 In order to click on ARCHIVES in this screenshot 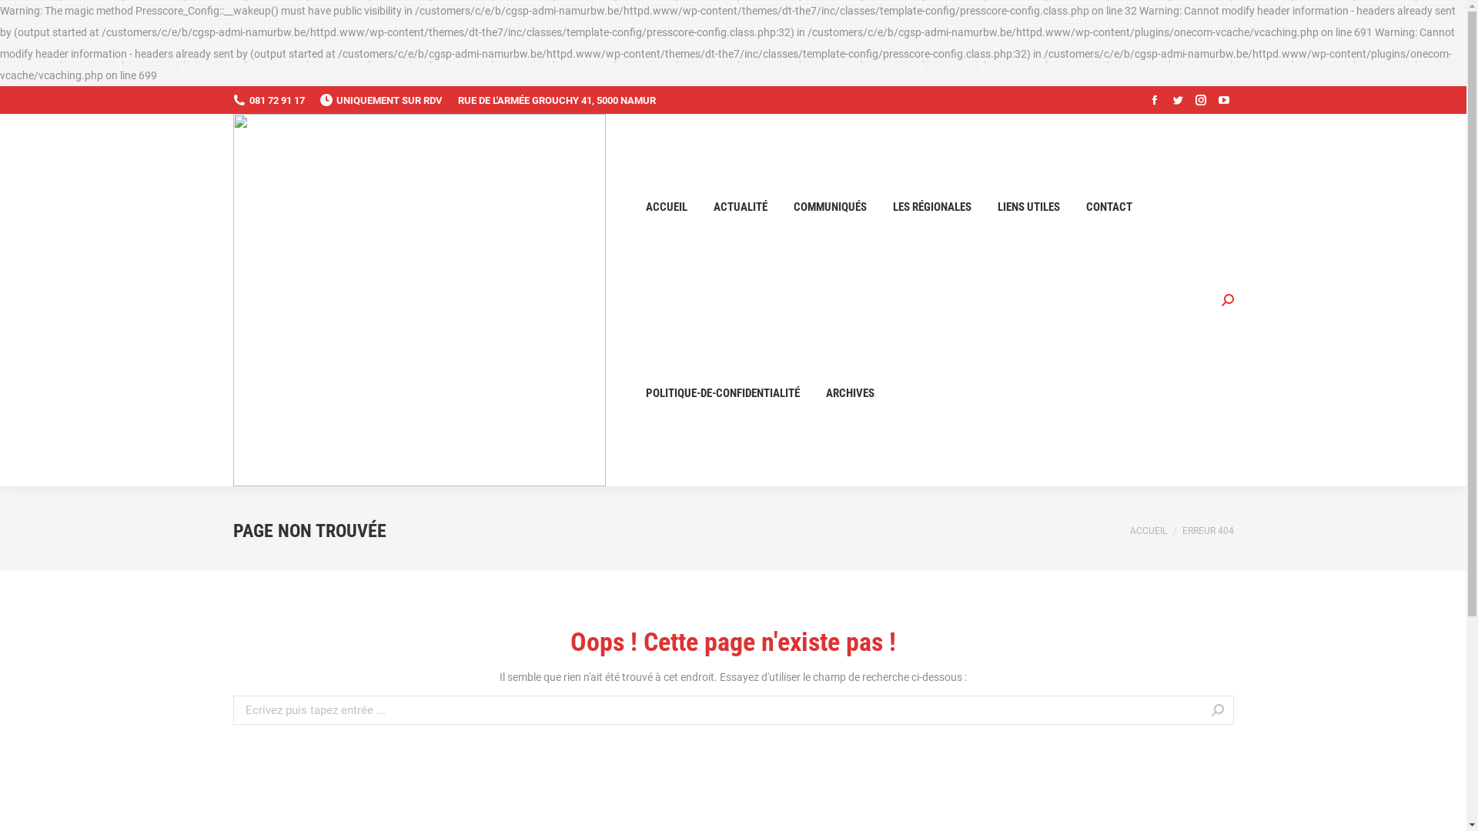, I will do `click(850, 393)`.